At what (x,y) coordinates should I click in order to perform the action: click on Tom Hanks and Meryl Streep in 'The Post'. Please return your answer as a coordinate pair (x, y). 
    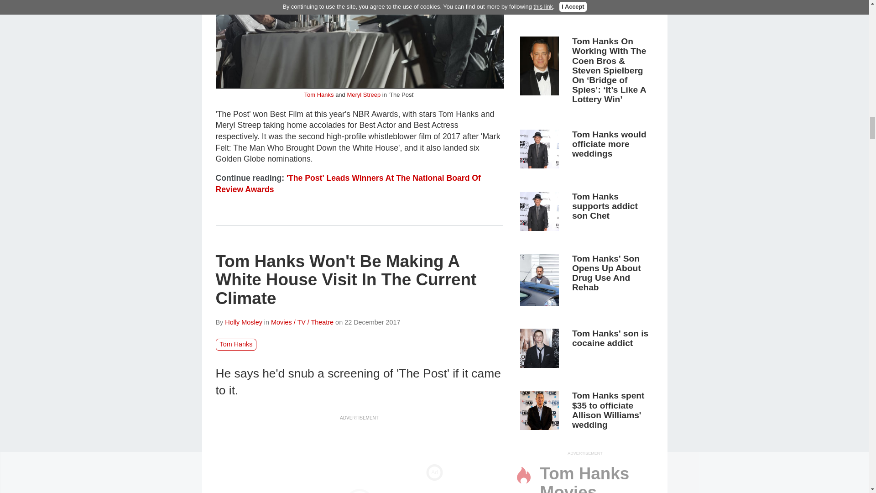
    Looking at the image, I should click on (360, 44).